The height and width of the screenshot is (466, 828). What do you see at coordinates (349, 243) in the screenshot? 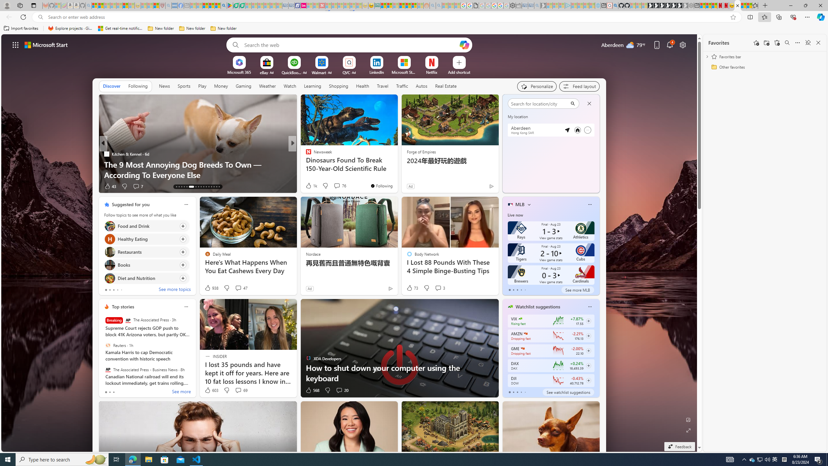
I see `AutomationID: backgroundImagePicture` at bounding box center [349, 243].